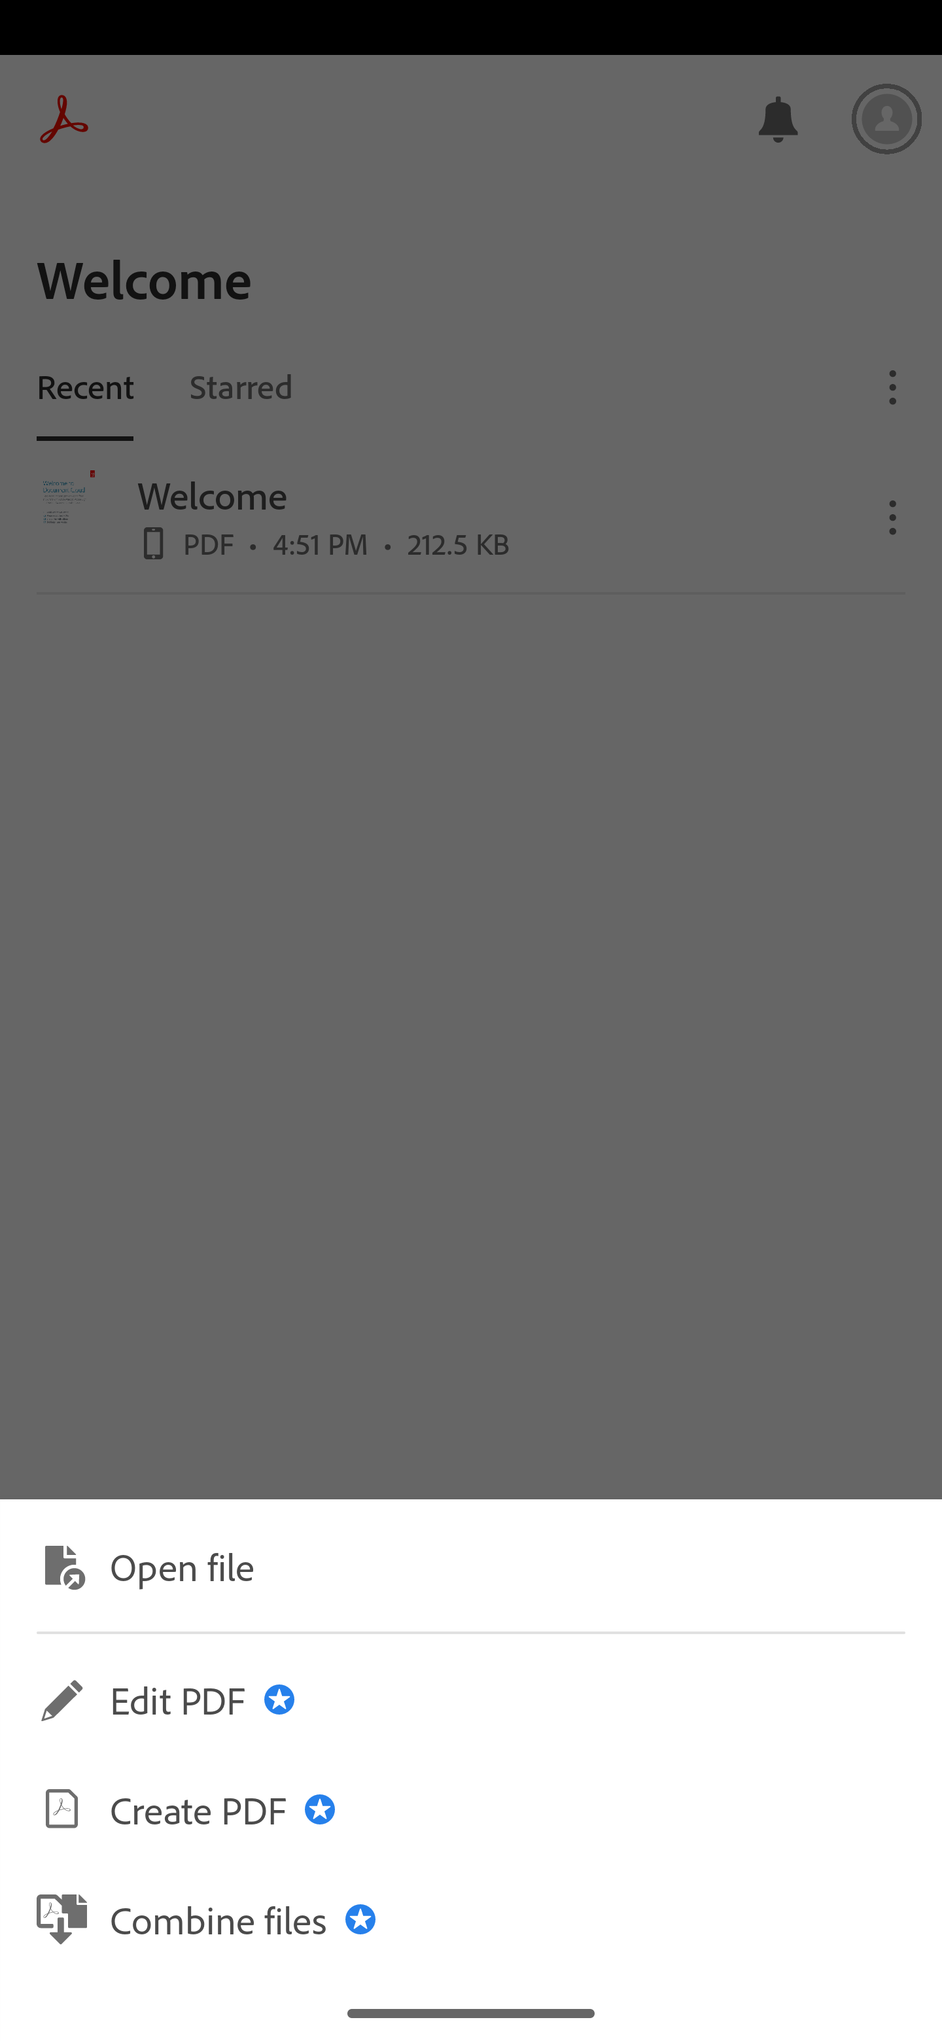 Image resolution: width=942 pixels, height=2041 pixels. Describe the element at coordinates (471, 1809) in the screenshot. I see `Create PDF Premium` at that location.